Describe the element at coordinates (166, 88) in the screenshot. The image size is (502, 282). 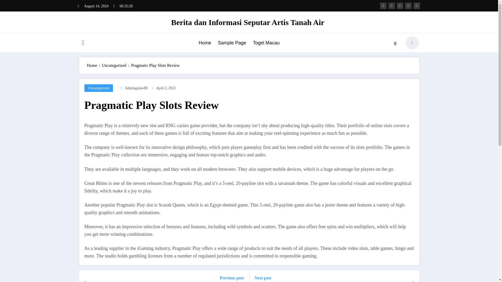
I see `date-time` at that location.